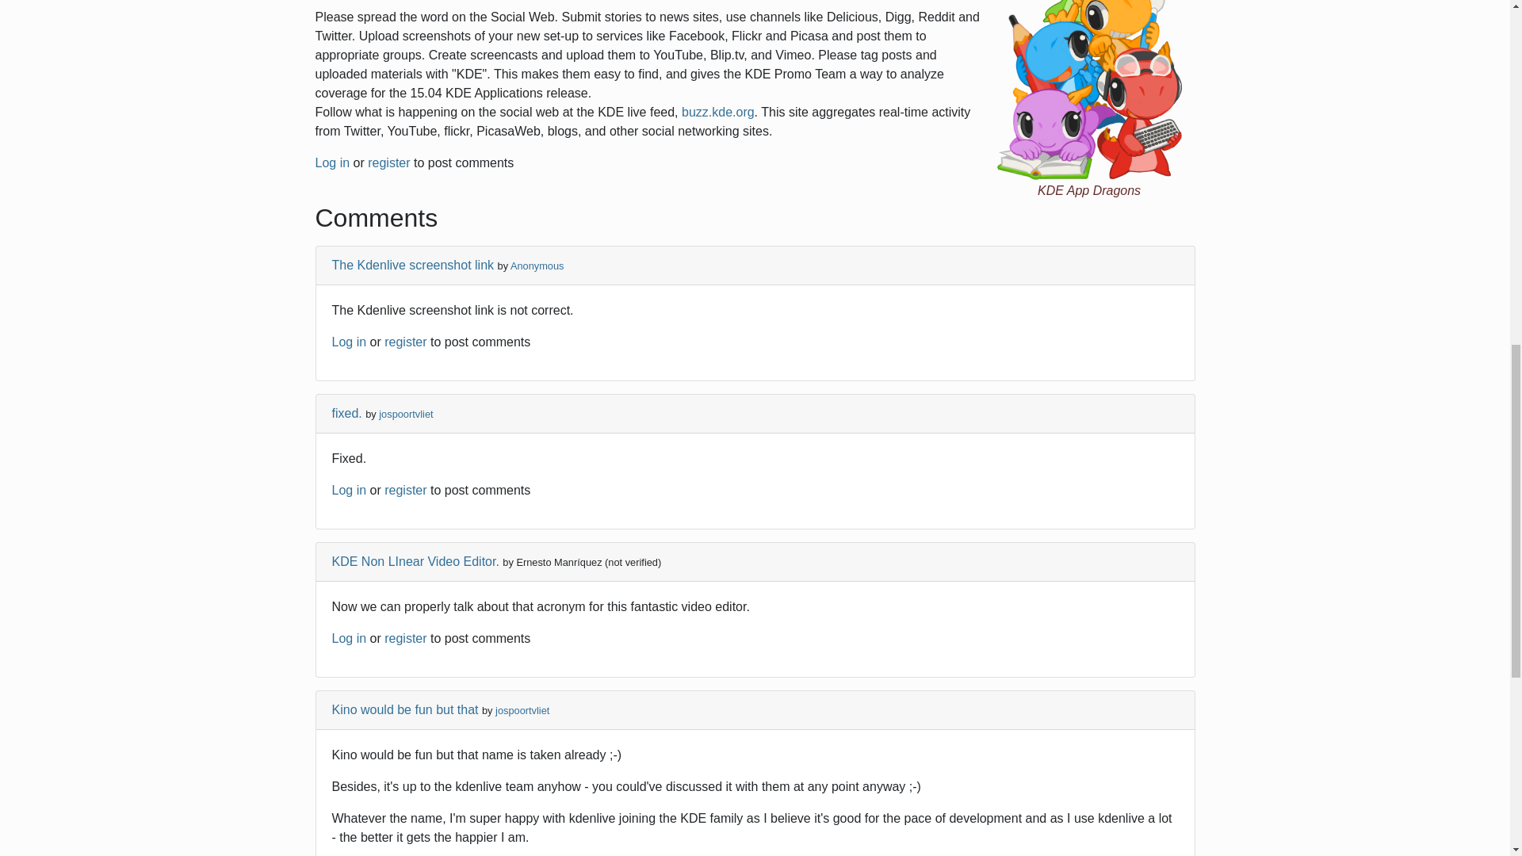  I want to click on buzz.kde.org, so click(718, 112).